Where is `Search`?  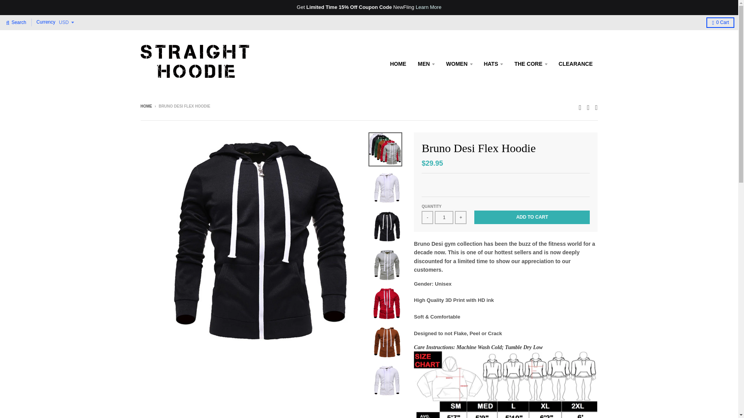 Search is located at coordinates (16, 22).